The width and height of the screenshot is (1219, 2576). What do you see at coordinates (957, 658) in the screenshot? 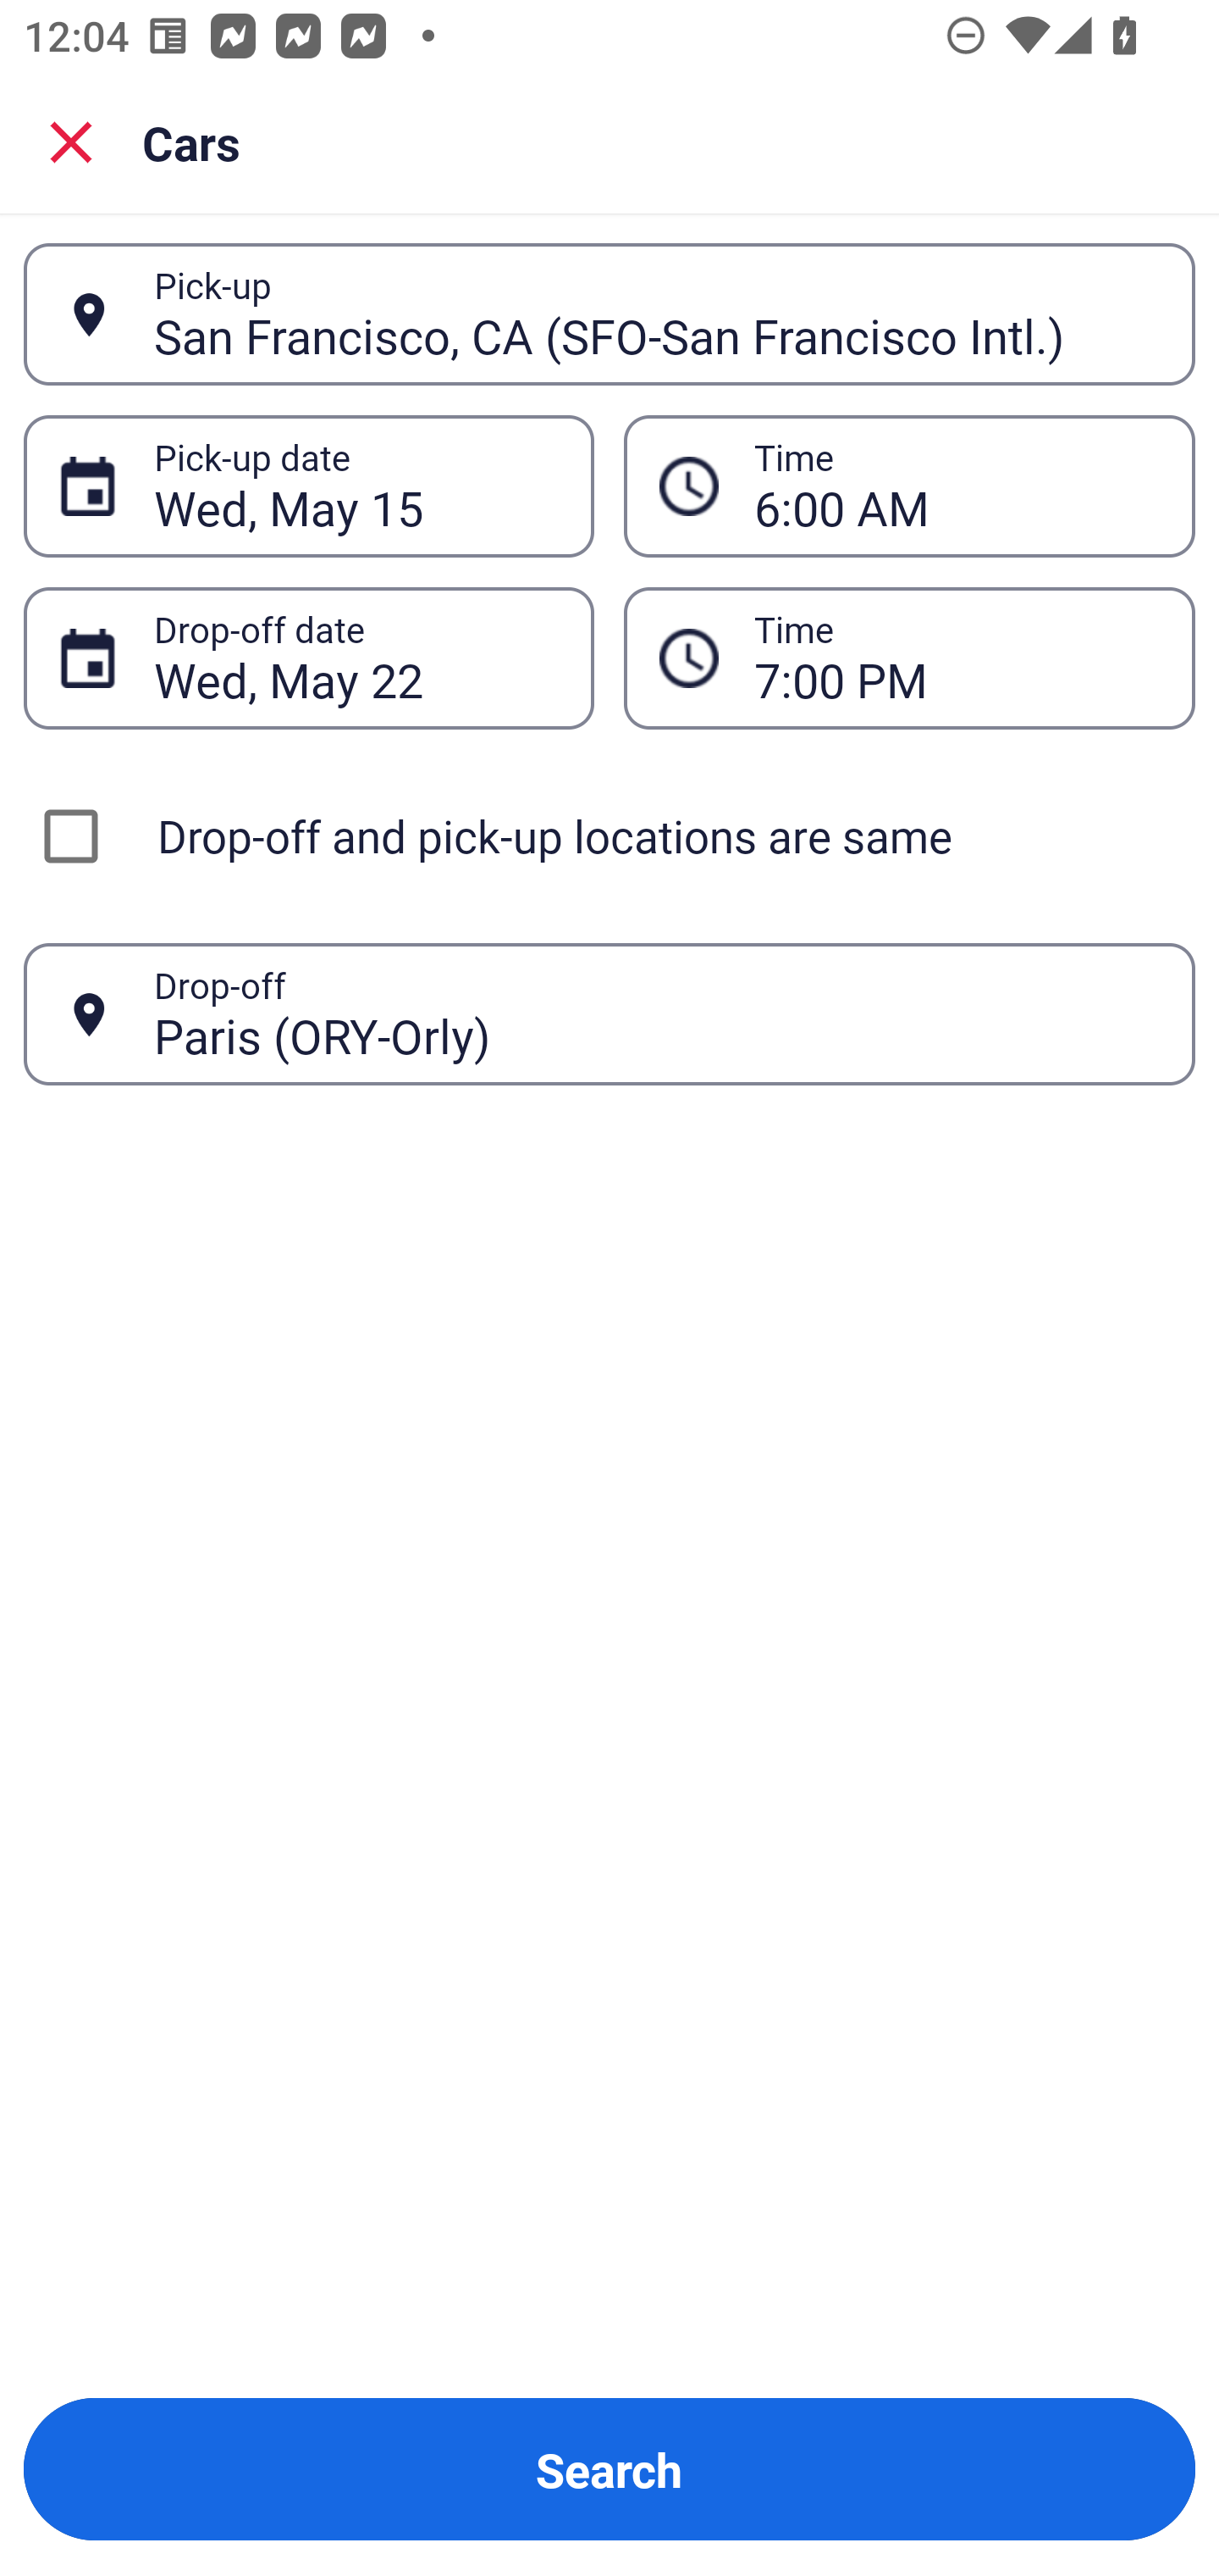
I see `7:00 PM` at bounding box center [957, 658].